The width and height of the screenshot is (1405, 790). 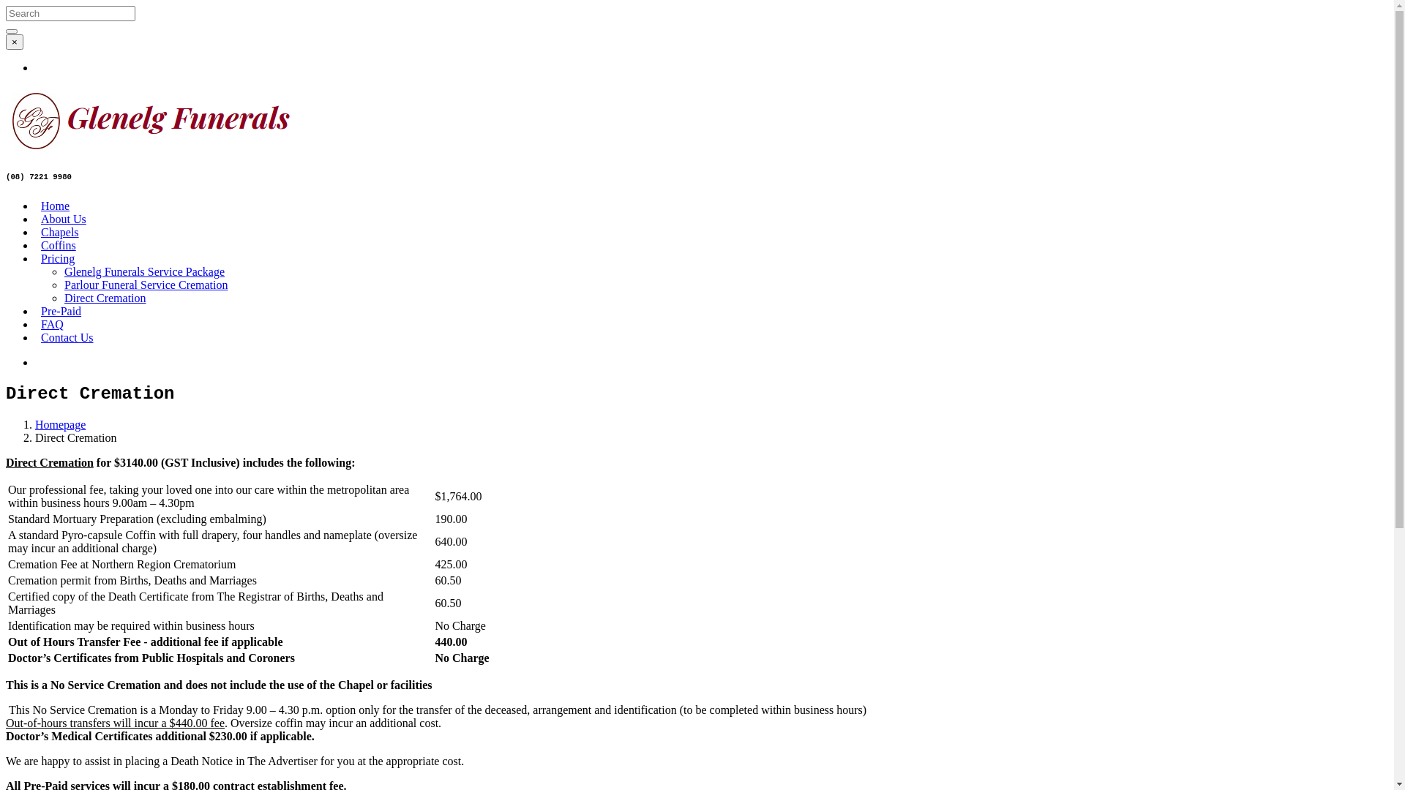 I want to click on Contact Us, so click(x=67, y=338).